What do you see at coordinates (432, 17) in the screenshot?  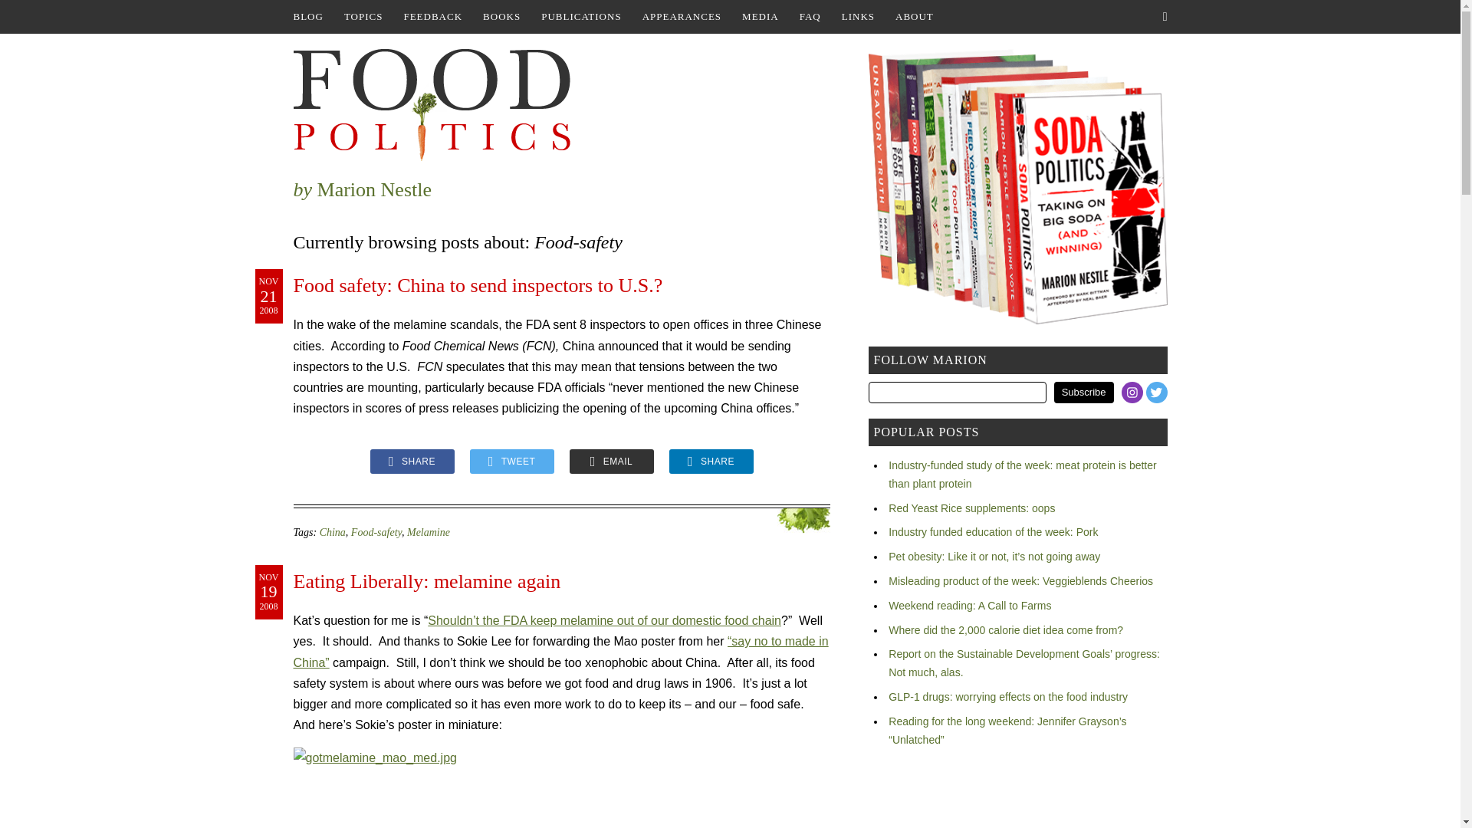 I see `FEEDBACK` at bounding box center [432, 17].